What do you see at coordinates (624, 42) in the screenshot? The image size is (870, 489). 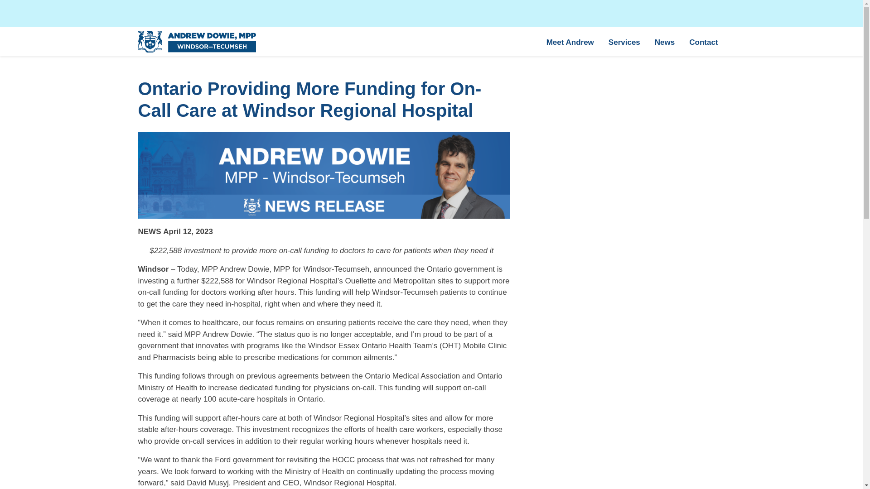 I see `Services` at bounding box center [624, 42].